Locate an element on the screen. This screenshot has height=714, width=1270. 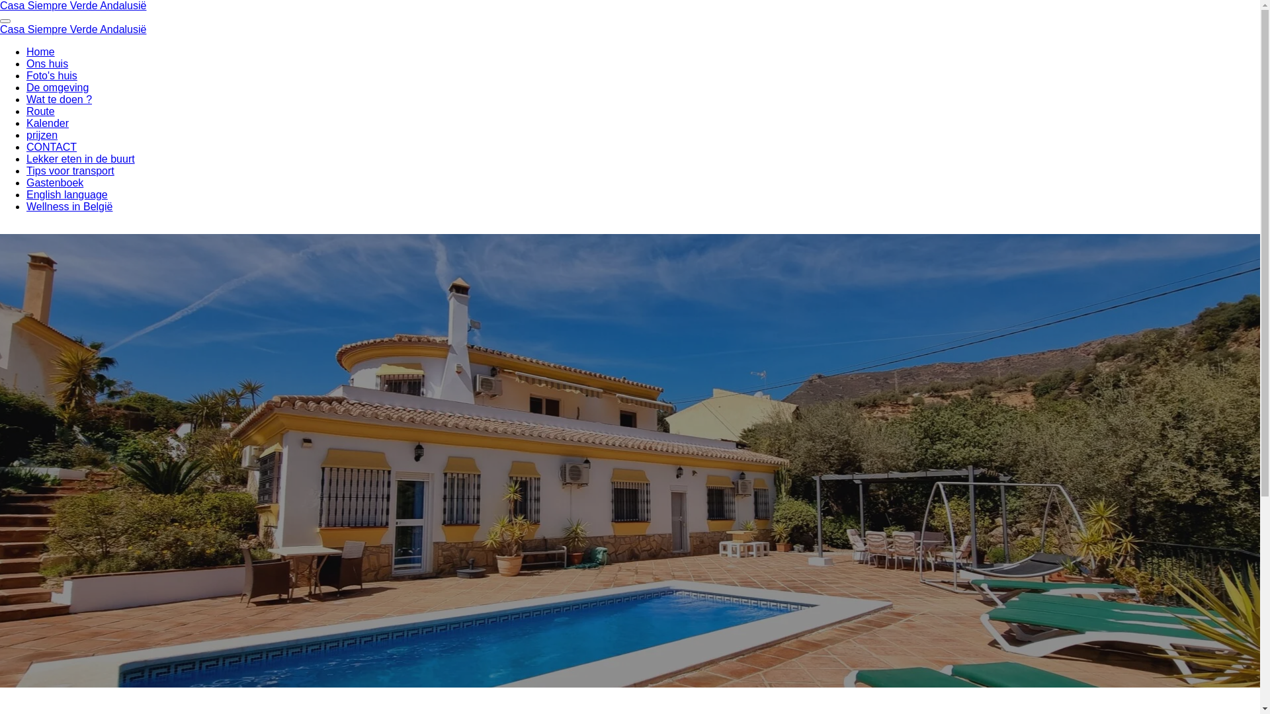
Kalender is located at coordinates (48, 123).